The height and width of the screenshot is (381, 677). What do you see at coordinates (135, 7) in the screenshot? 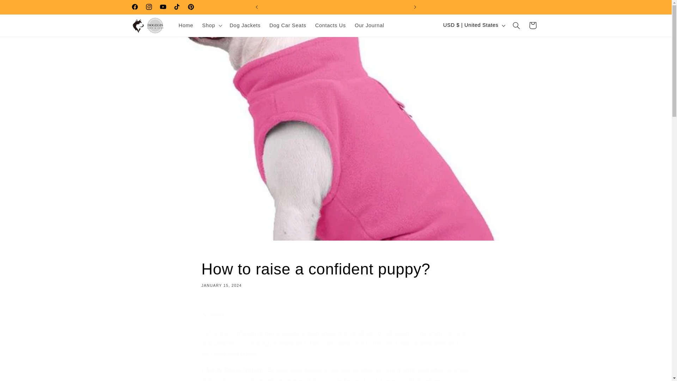
I see `Facebook` at bounding box center [135, 7].